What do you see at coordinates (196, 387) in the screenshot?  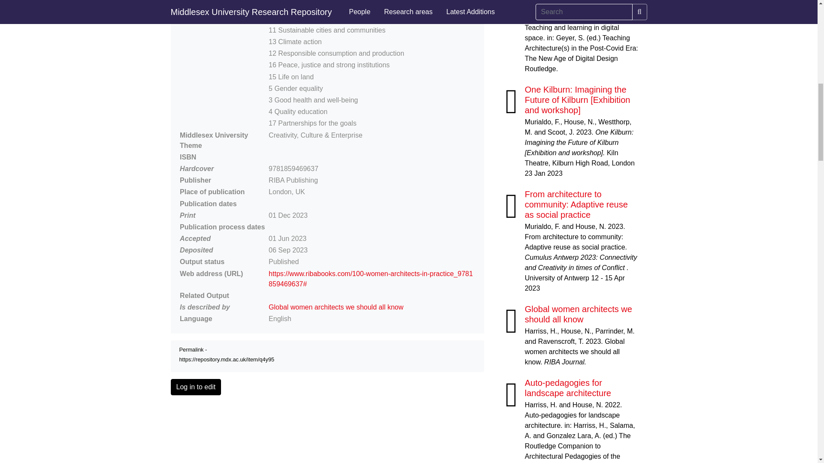 I see `Log in to edit` at bounding box center [196, 387].